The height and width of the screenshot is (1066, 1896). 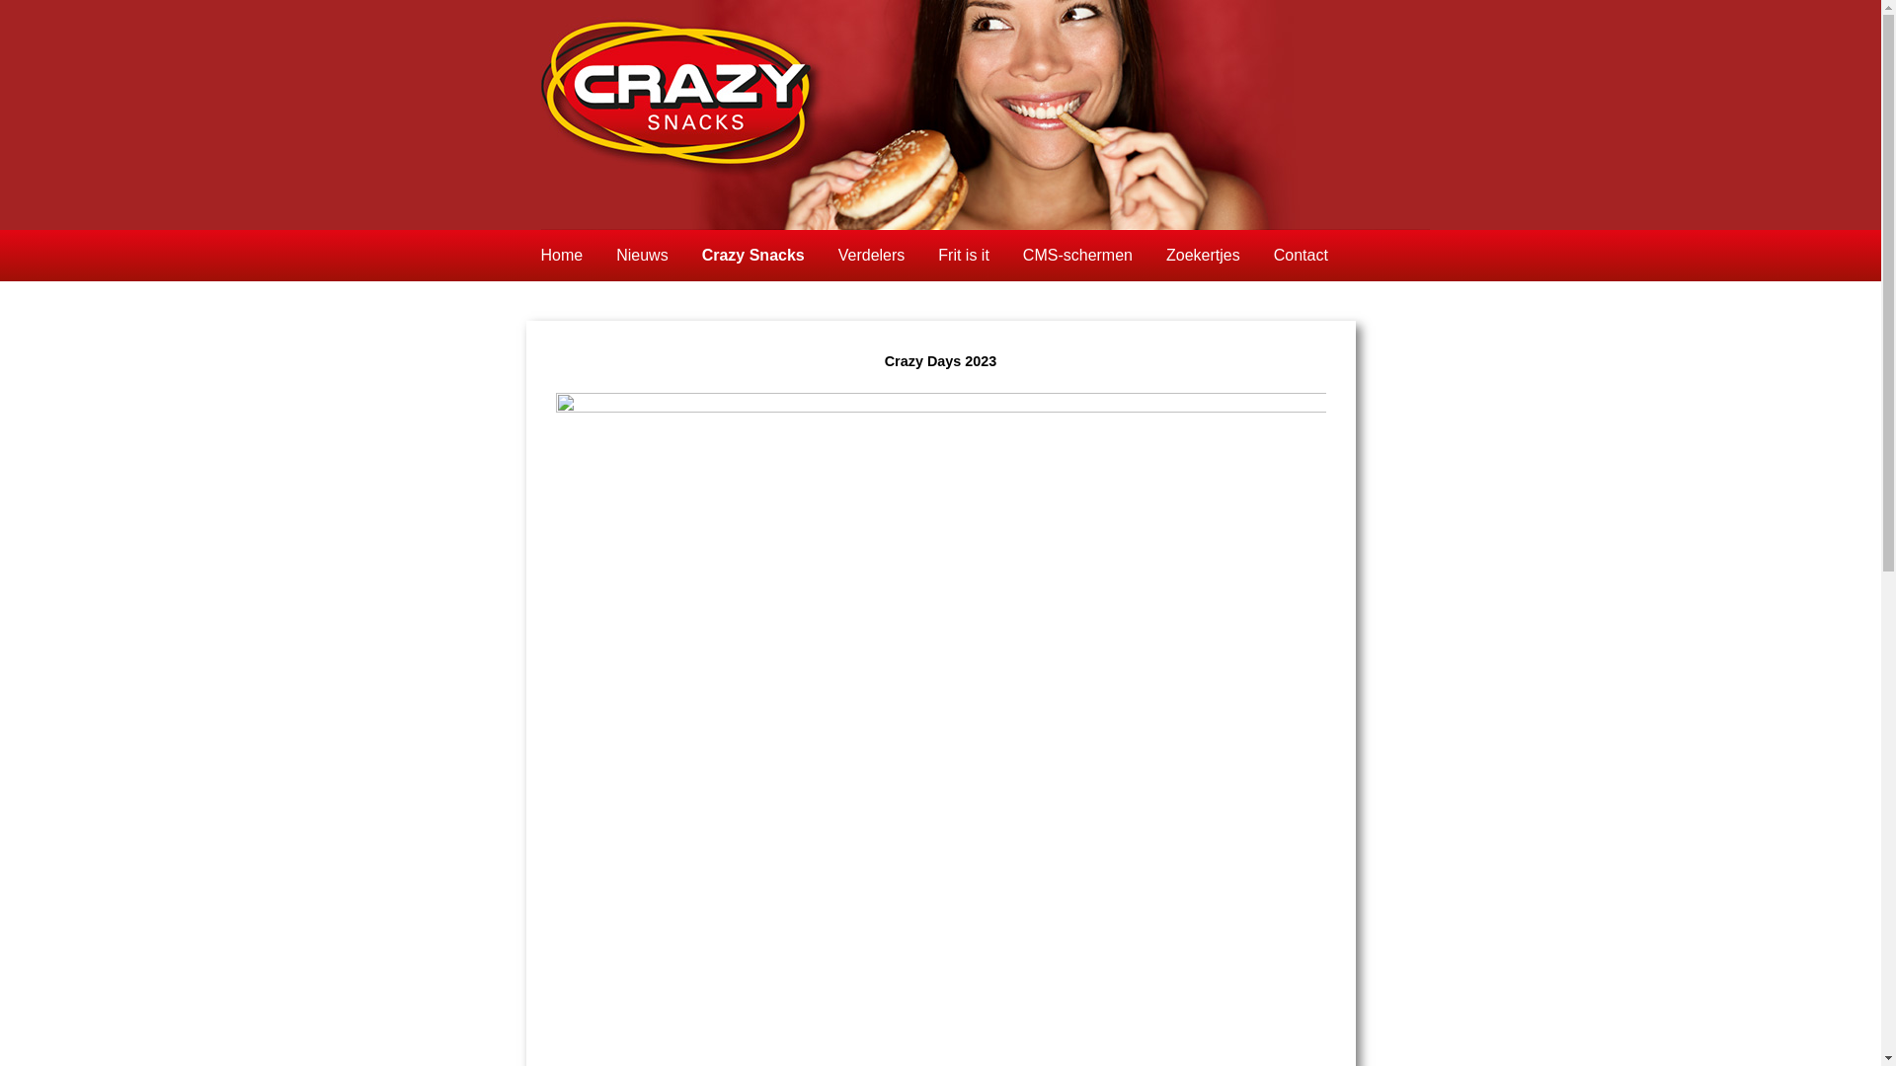 What do you see at coordinates (872, 255) in the screenshot?
I see `Verdelers` at bounding box center [872, 255].